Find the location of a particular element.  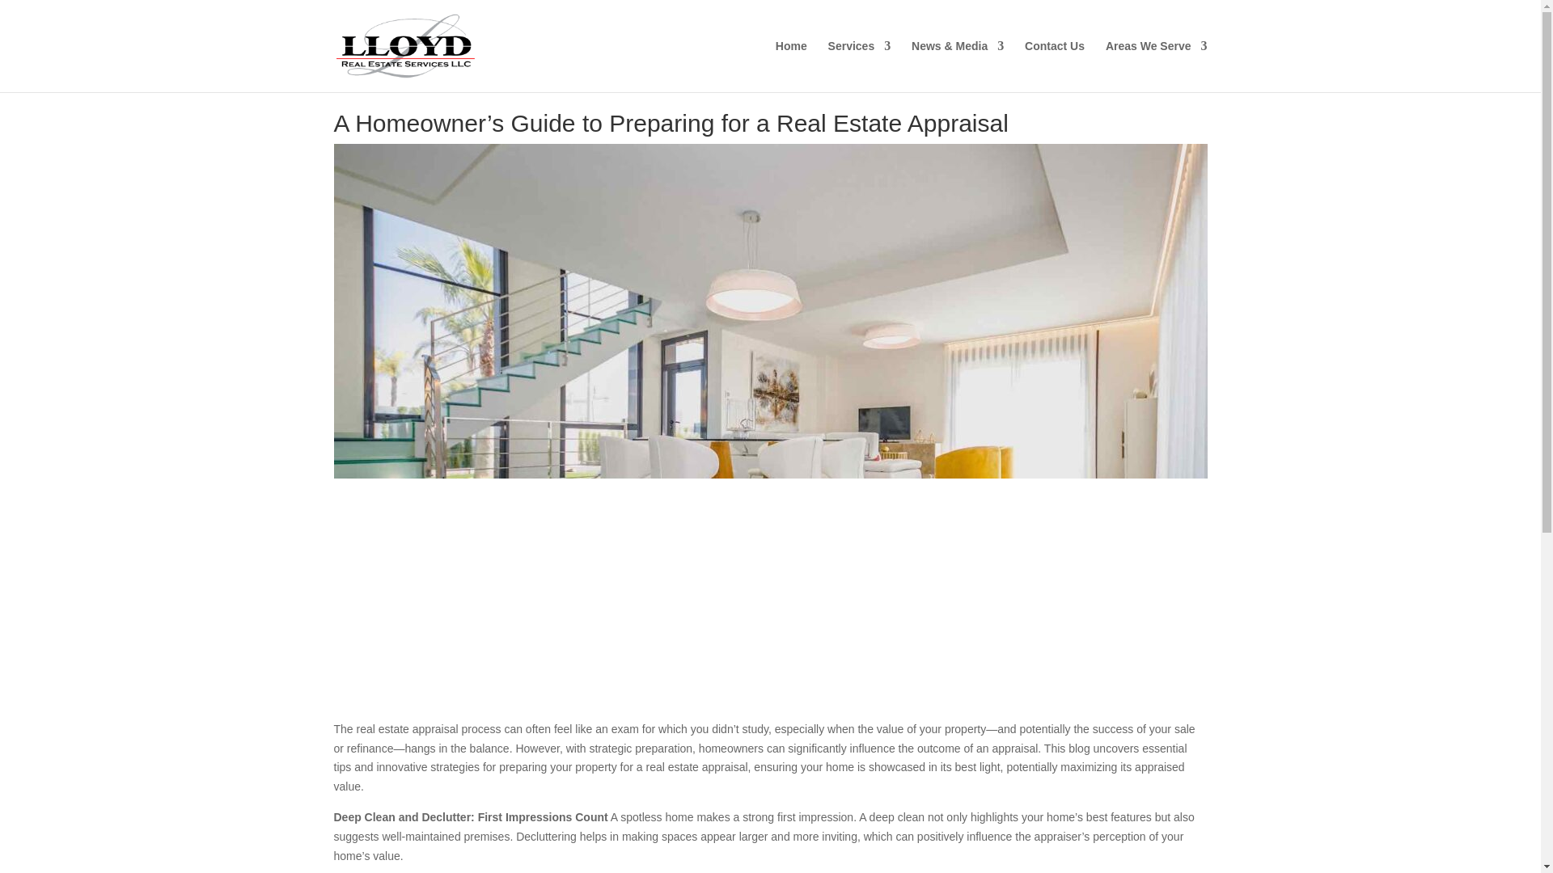

Areas We Serve is located at coordinates (1157, 66).